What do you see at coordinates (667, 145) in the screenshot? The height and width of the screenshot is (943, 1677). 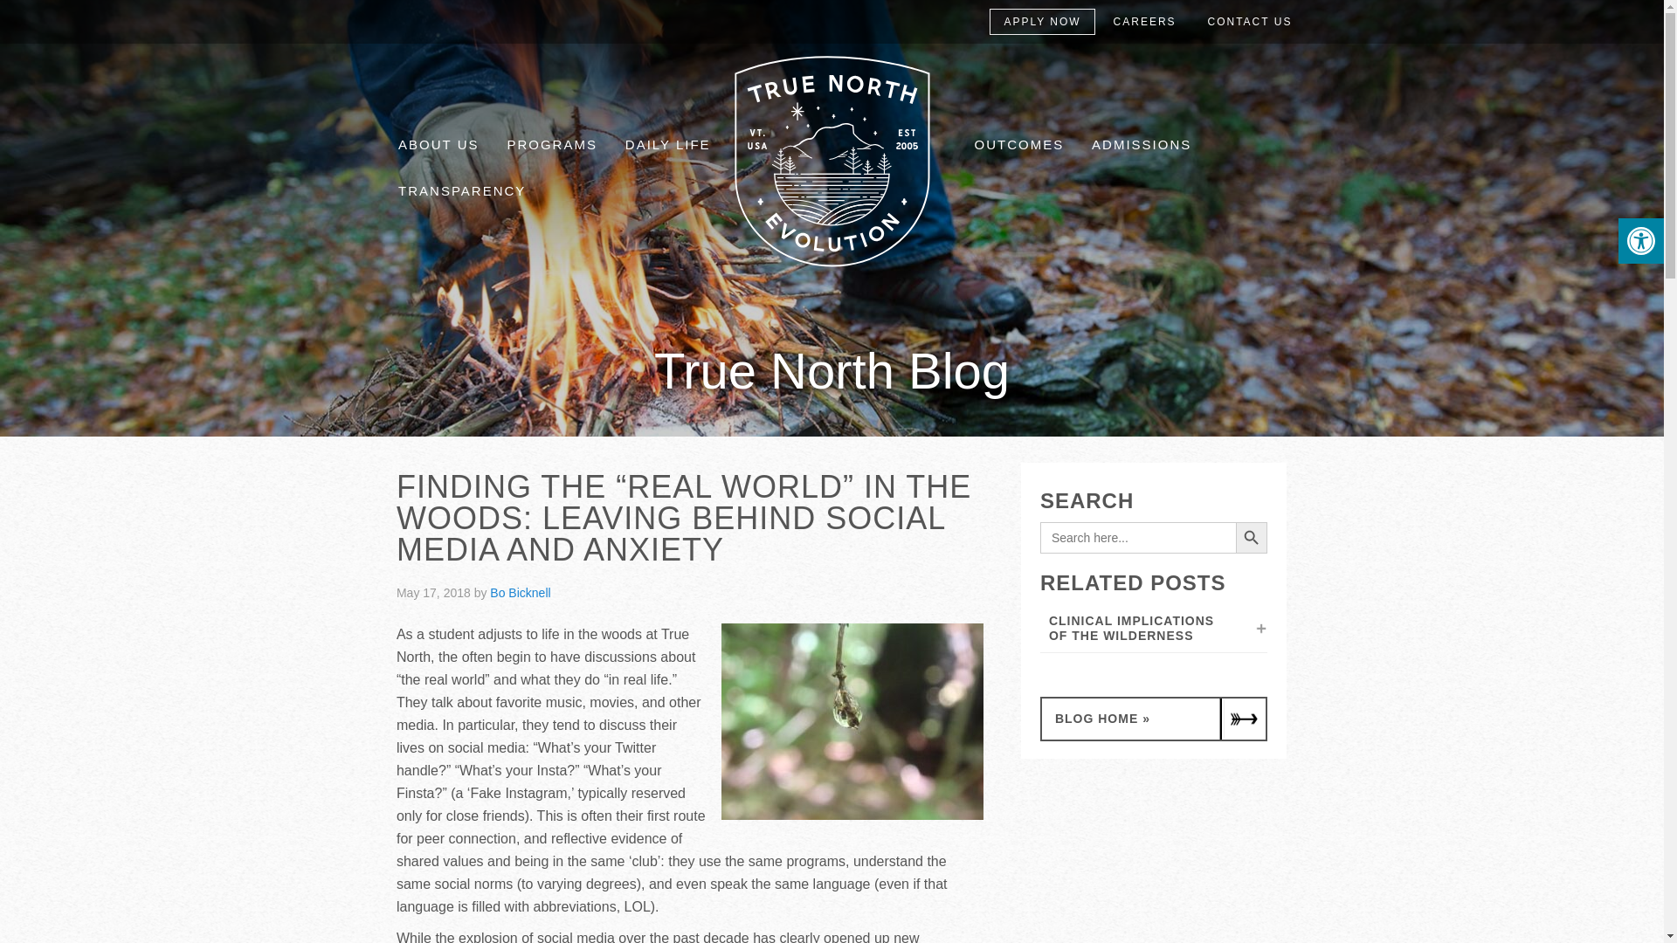 I see `DAILY LIFE` at bounding box center [667, 145].